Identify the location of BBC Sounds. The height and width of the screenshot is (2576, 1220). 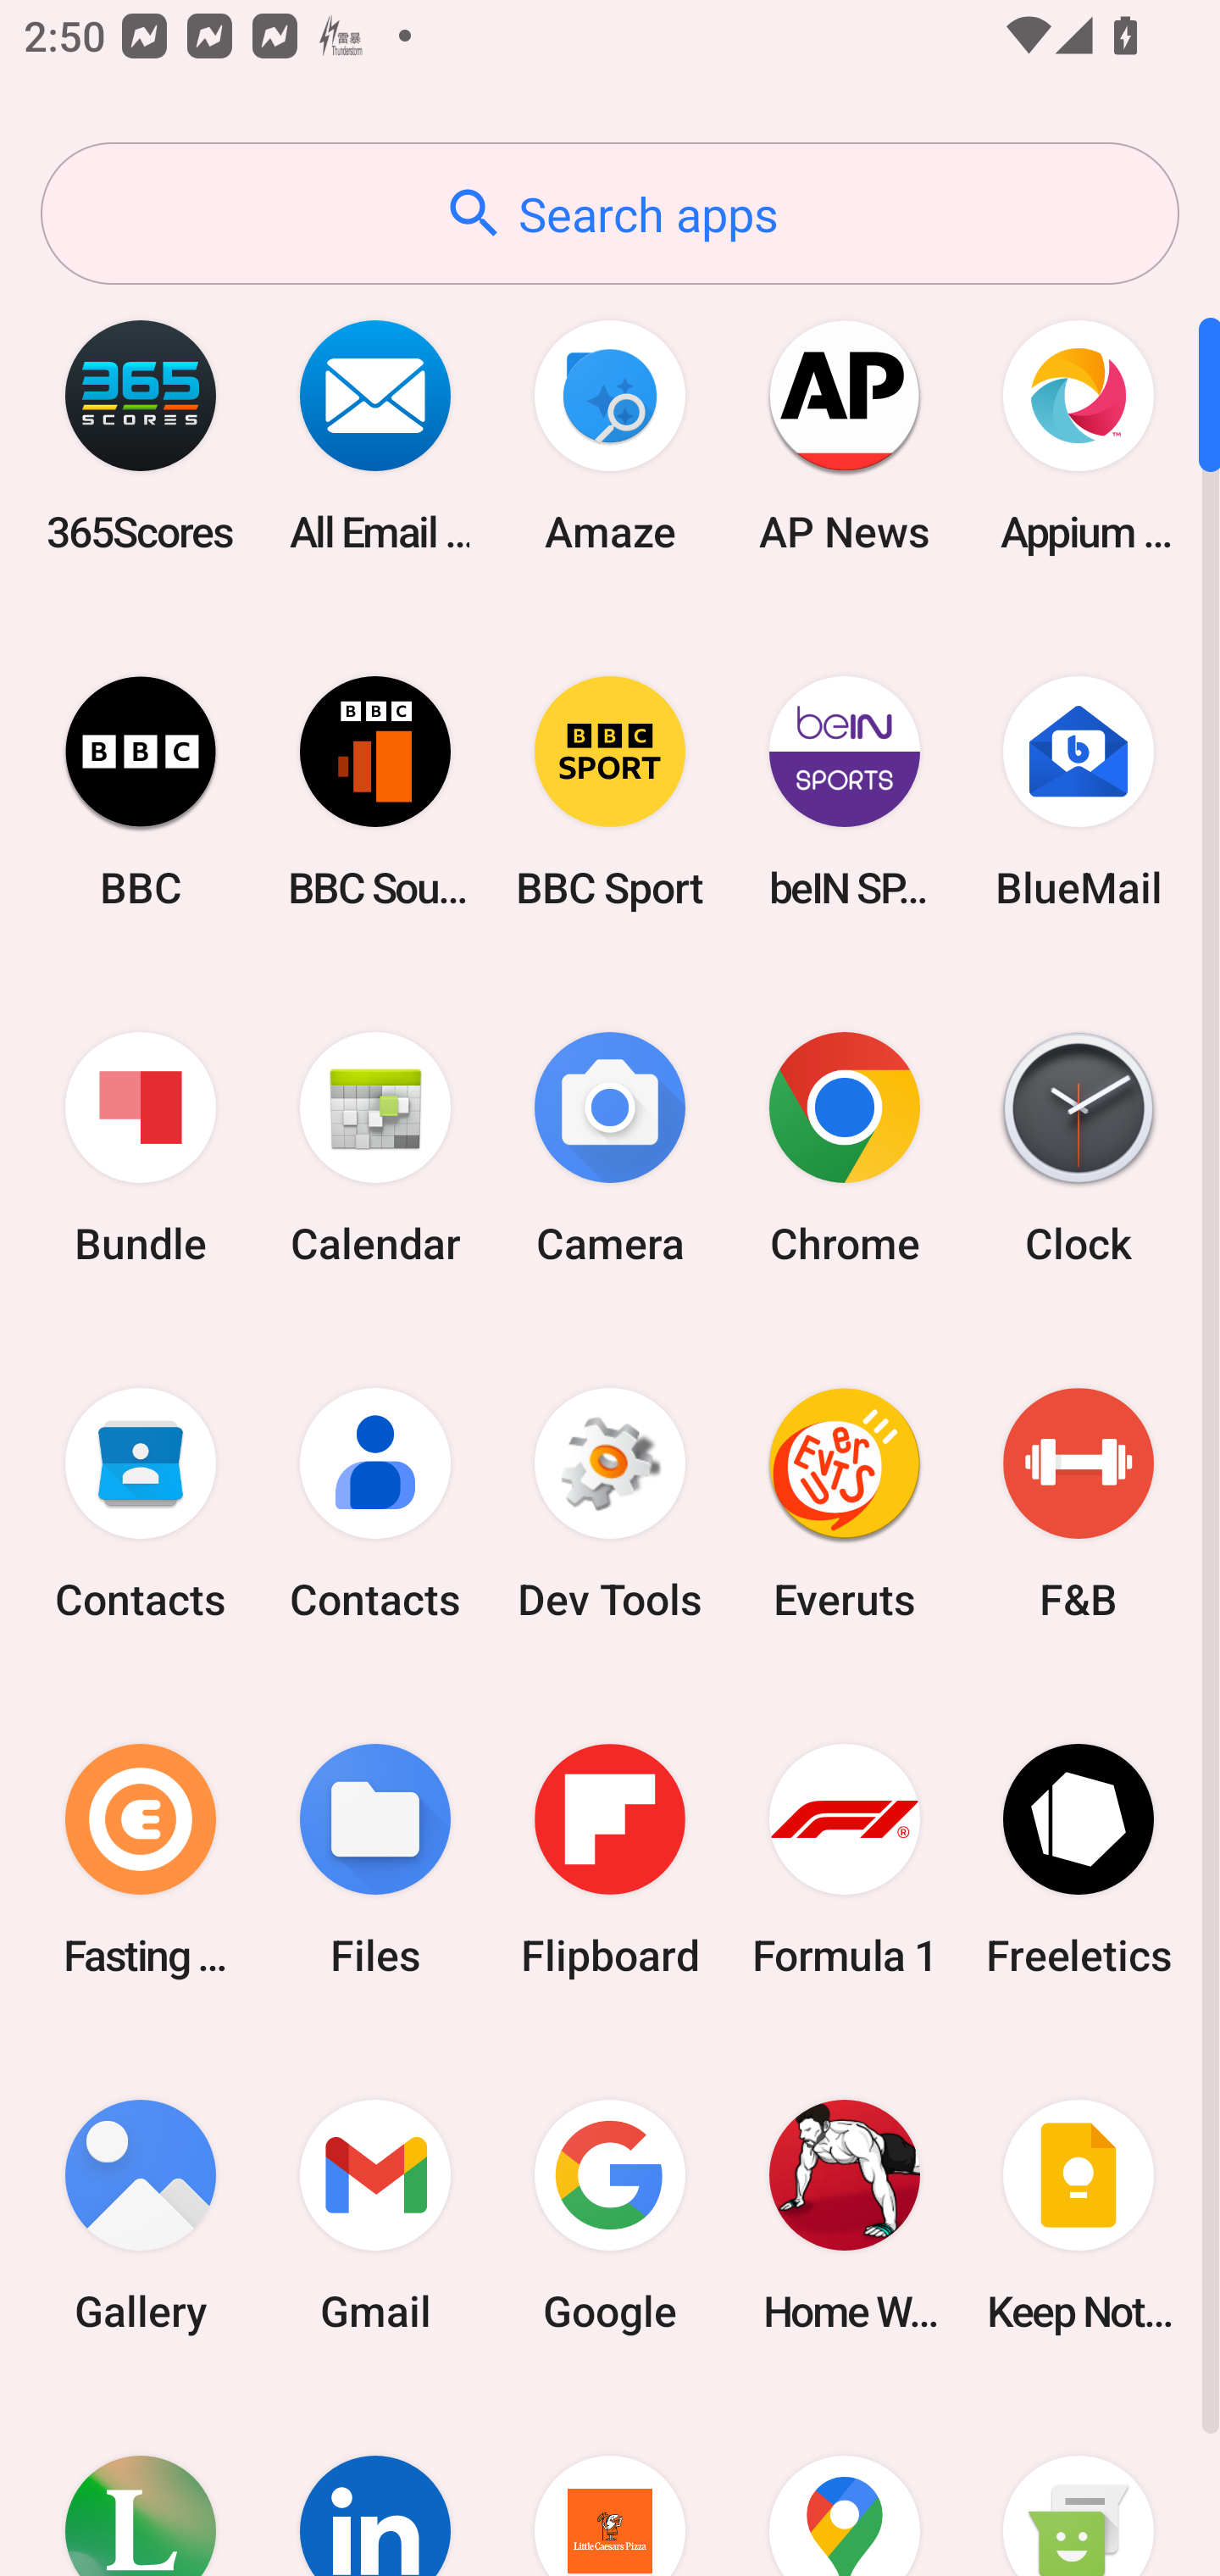
(375, 791).